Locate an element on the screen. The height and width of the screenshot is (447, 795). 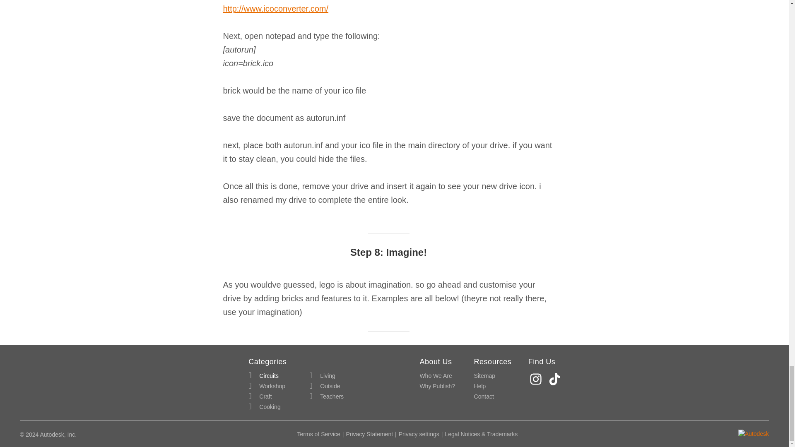
Why Publish? is located at coordinates (437, 387).